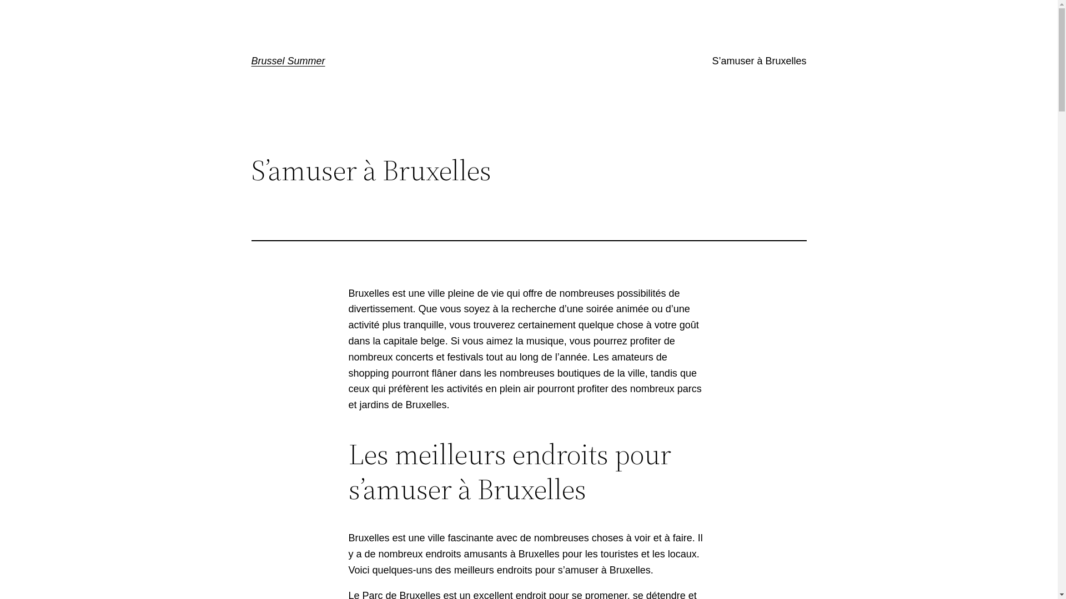  I want to click on Brussel Summer, so click(288, 61).